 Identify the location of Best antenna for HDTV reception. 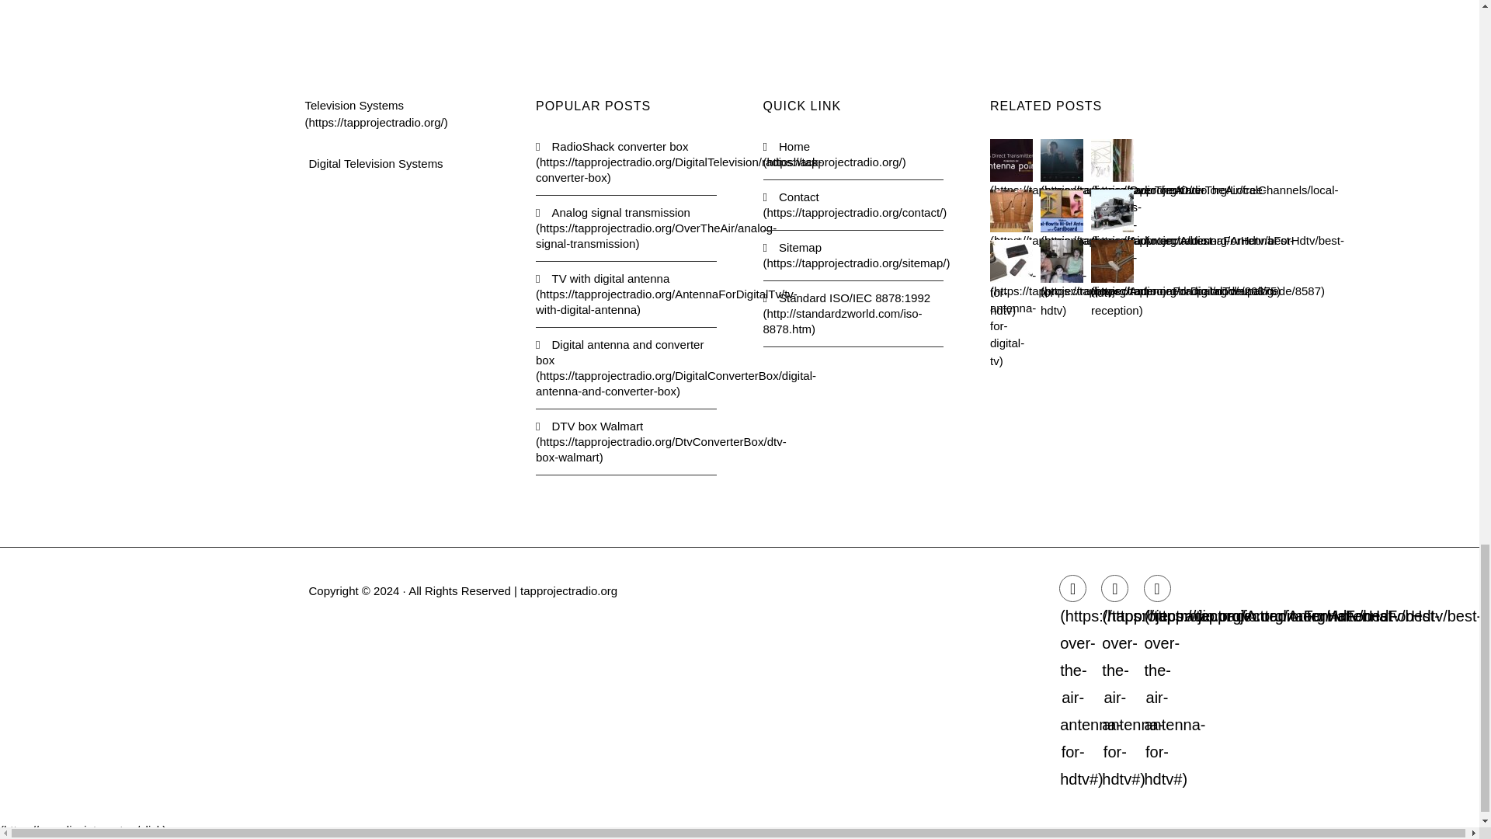
(1112, 211).